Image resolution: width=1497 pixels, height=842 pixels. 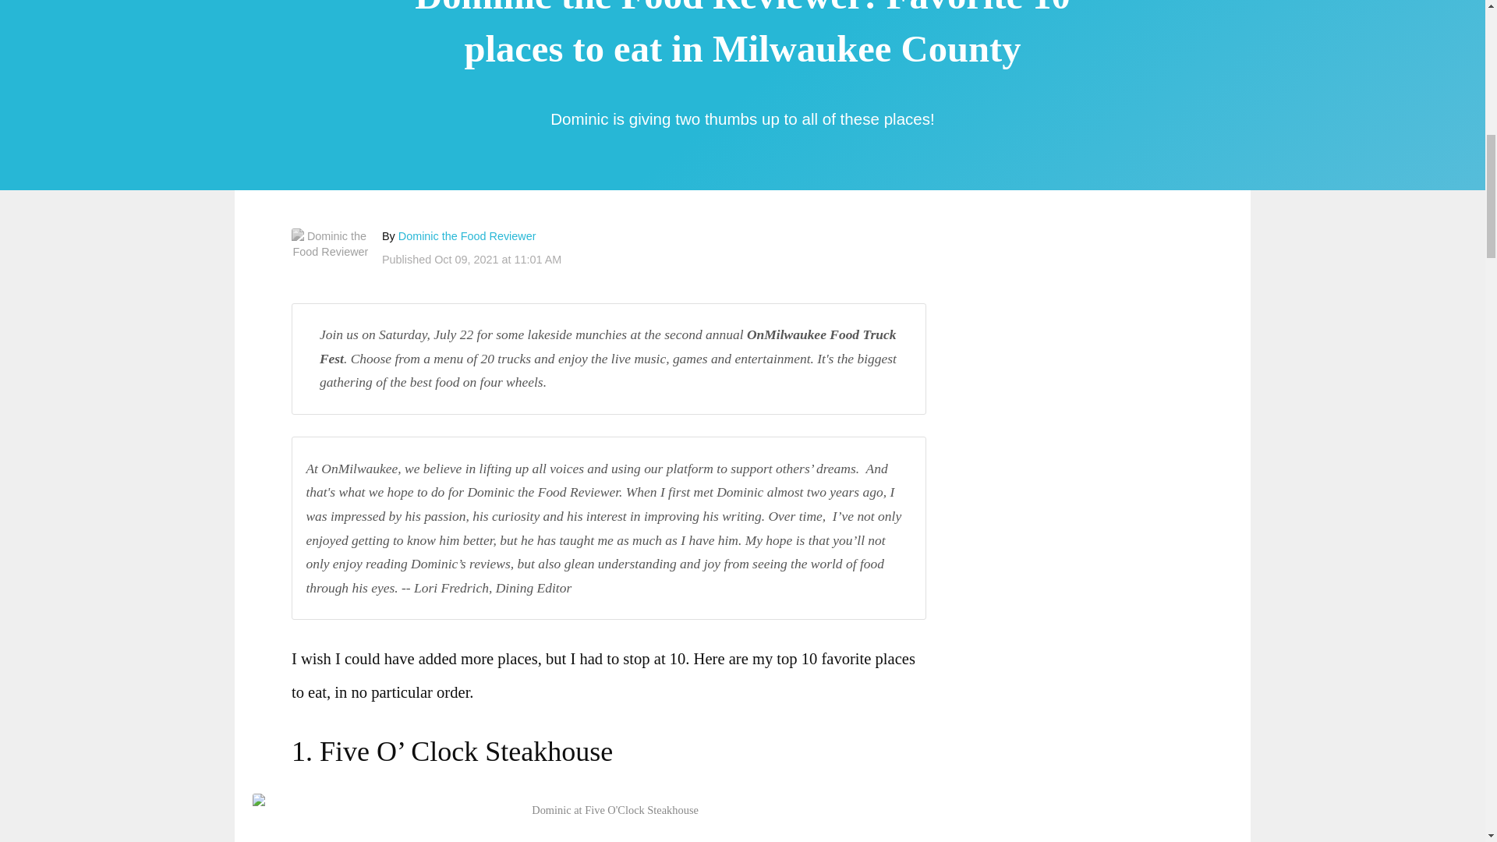 I want to click on Dominic the Food Reviewer, so click(x=466, y=235).